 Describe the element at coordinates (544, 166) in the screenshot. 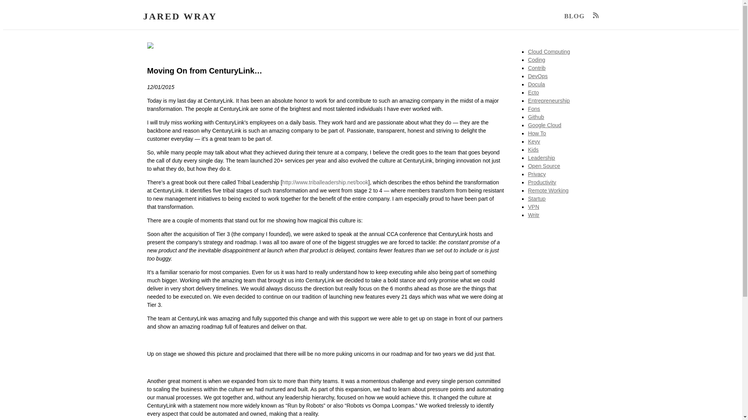

I see `Open Source` at that location.